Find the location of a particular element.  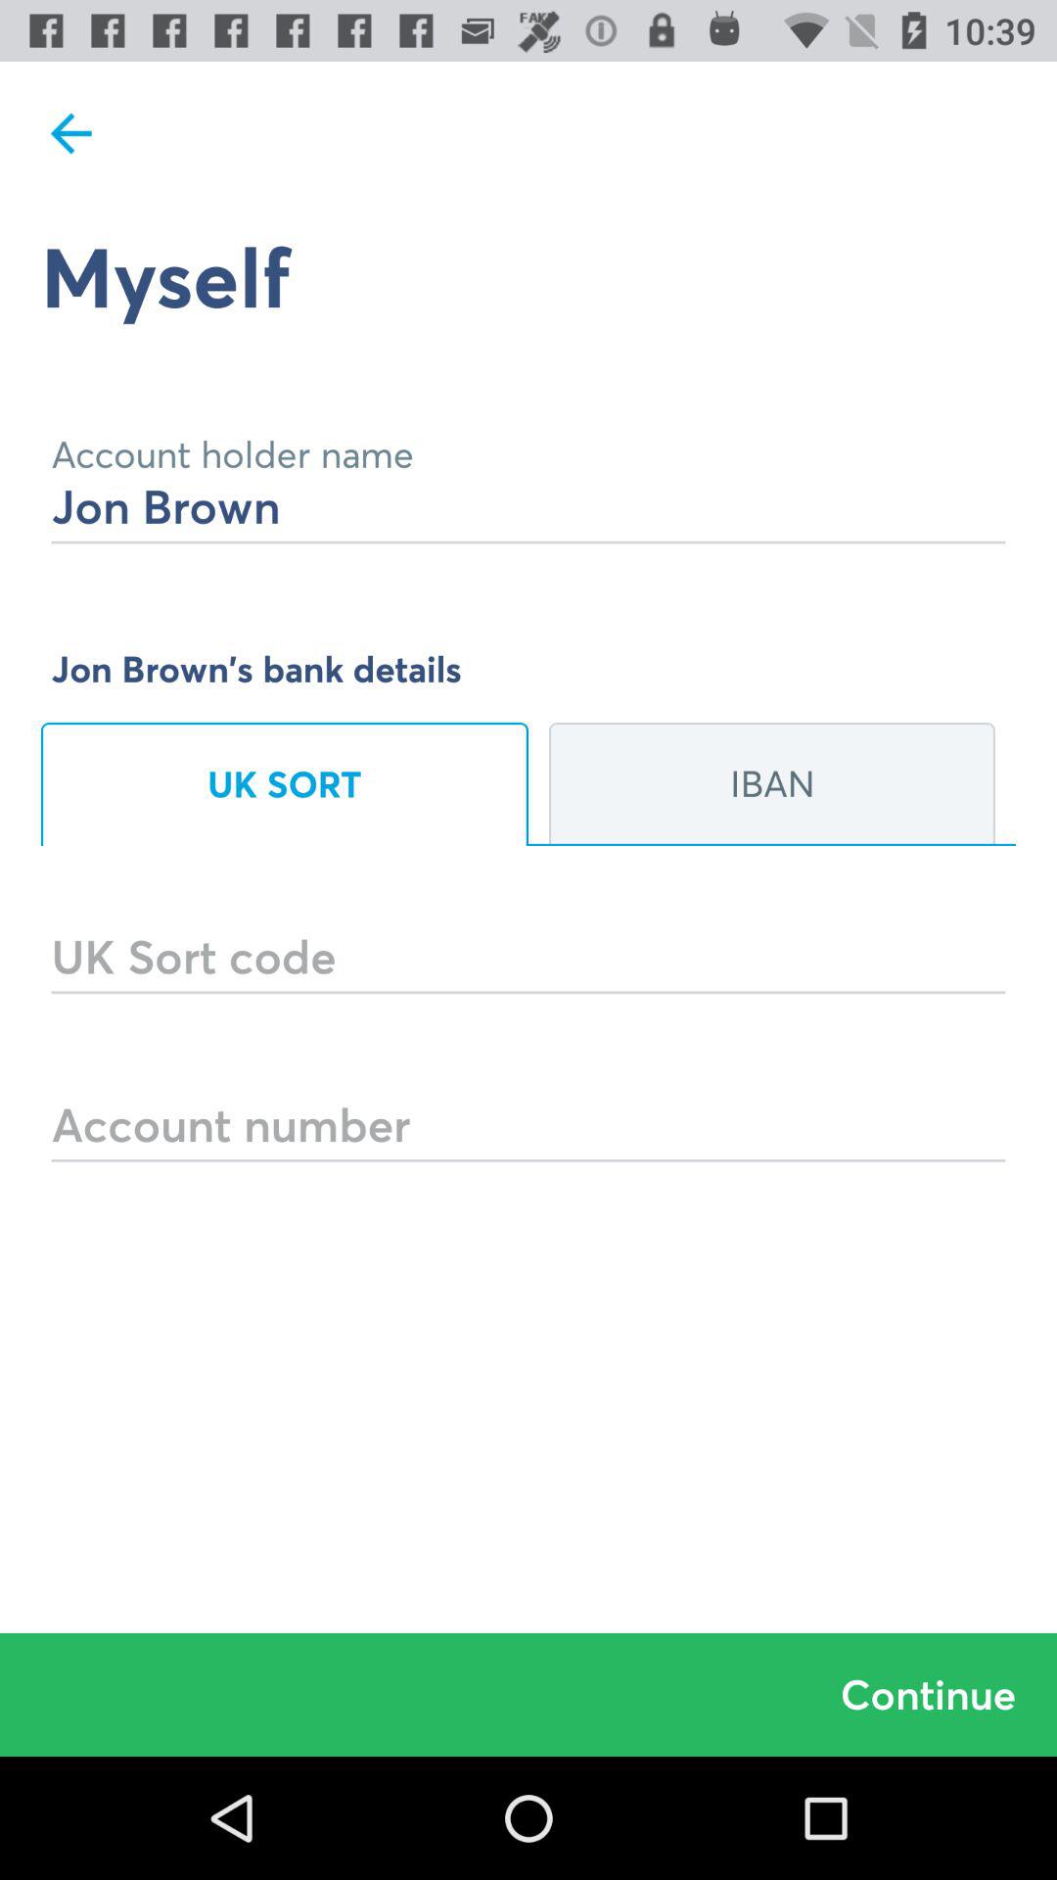

press item to the left of iban is located at coordinates (285, 783).